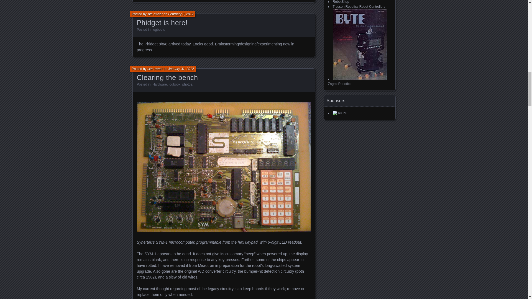  I want to click on Hardware, so click(160, 84).